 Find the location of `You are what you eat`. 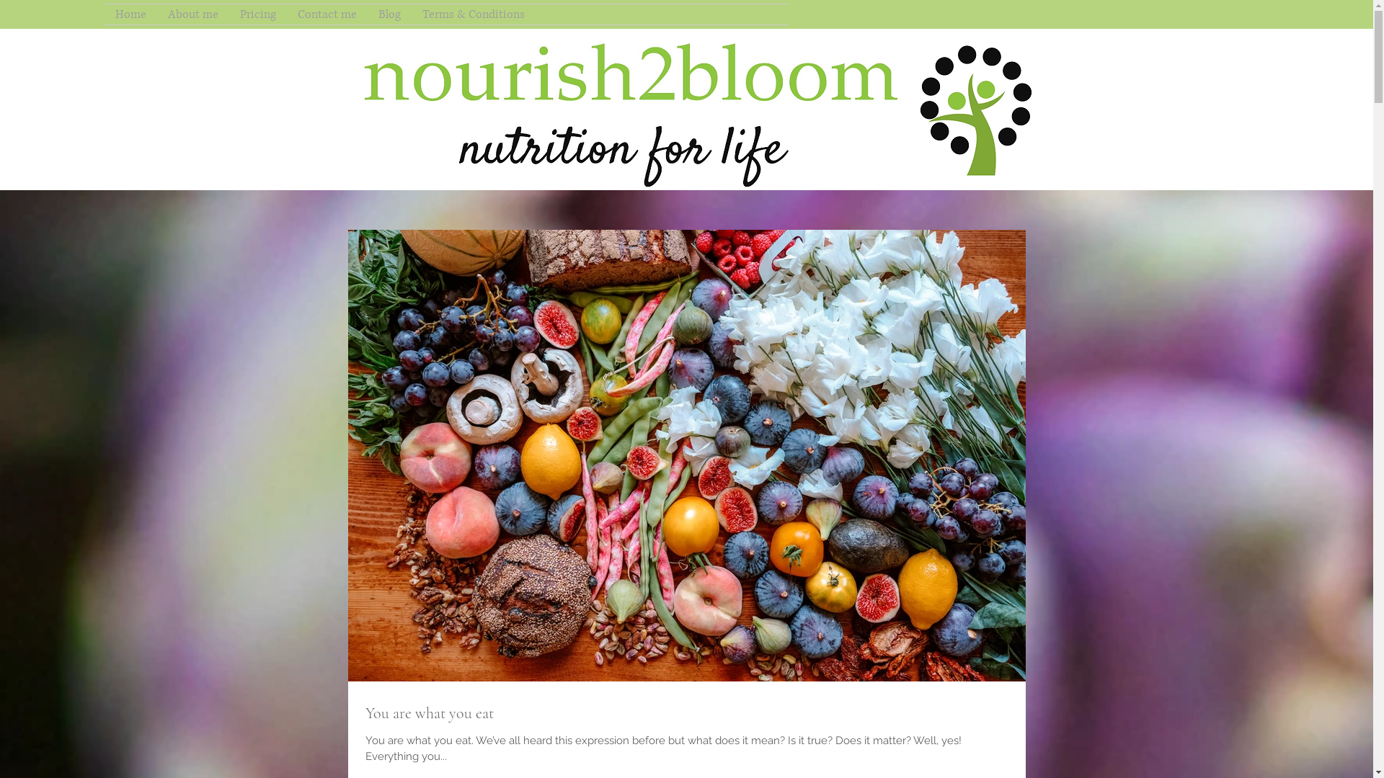

You are what you eat is located at coordinates (686, 713).